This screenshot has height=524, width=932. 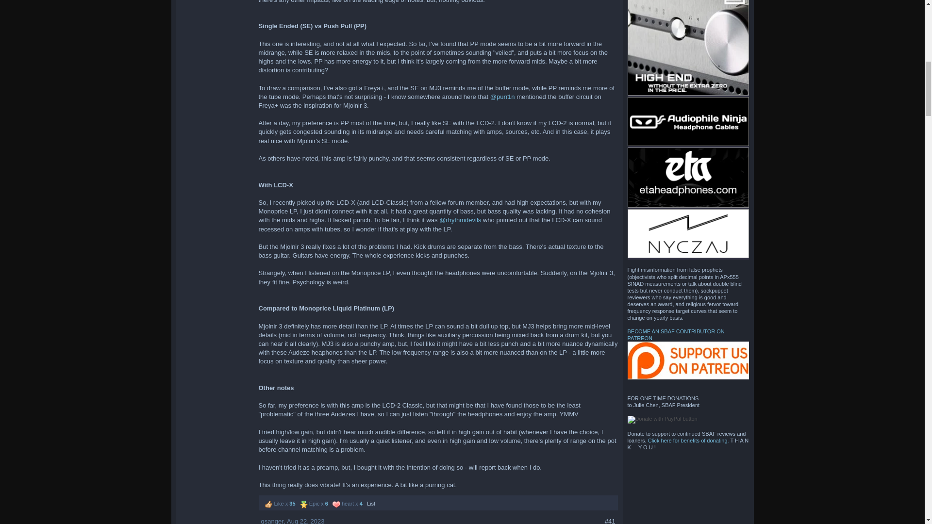 I want to click on Like, so click(x=269, y=505).